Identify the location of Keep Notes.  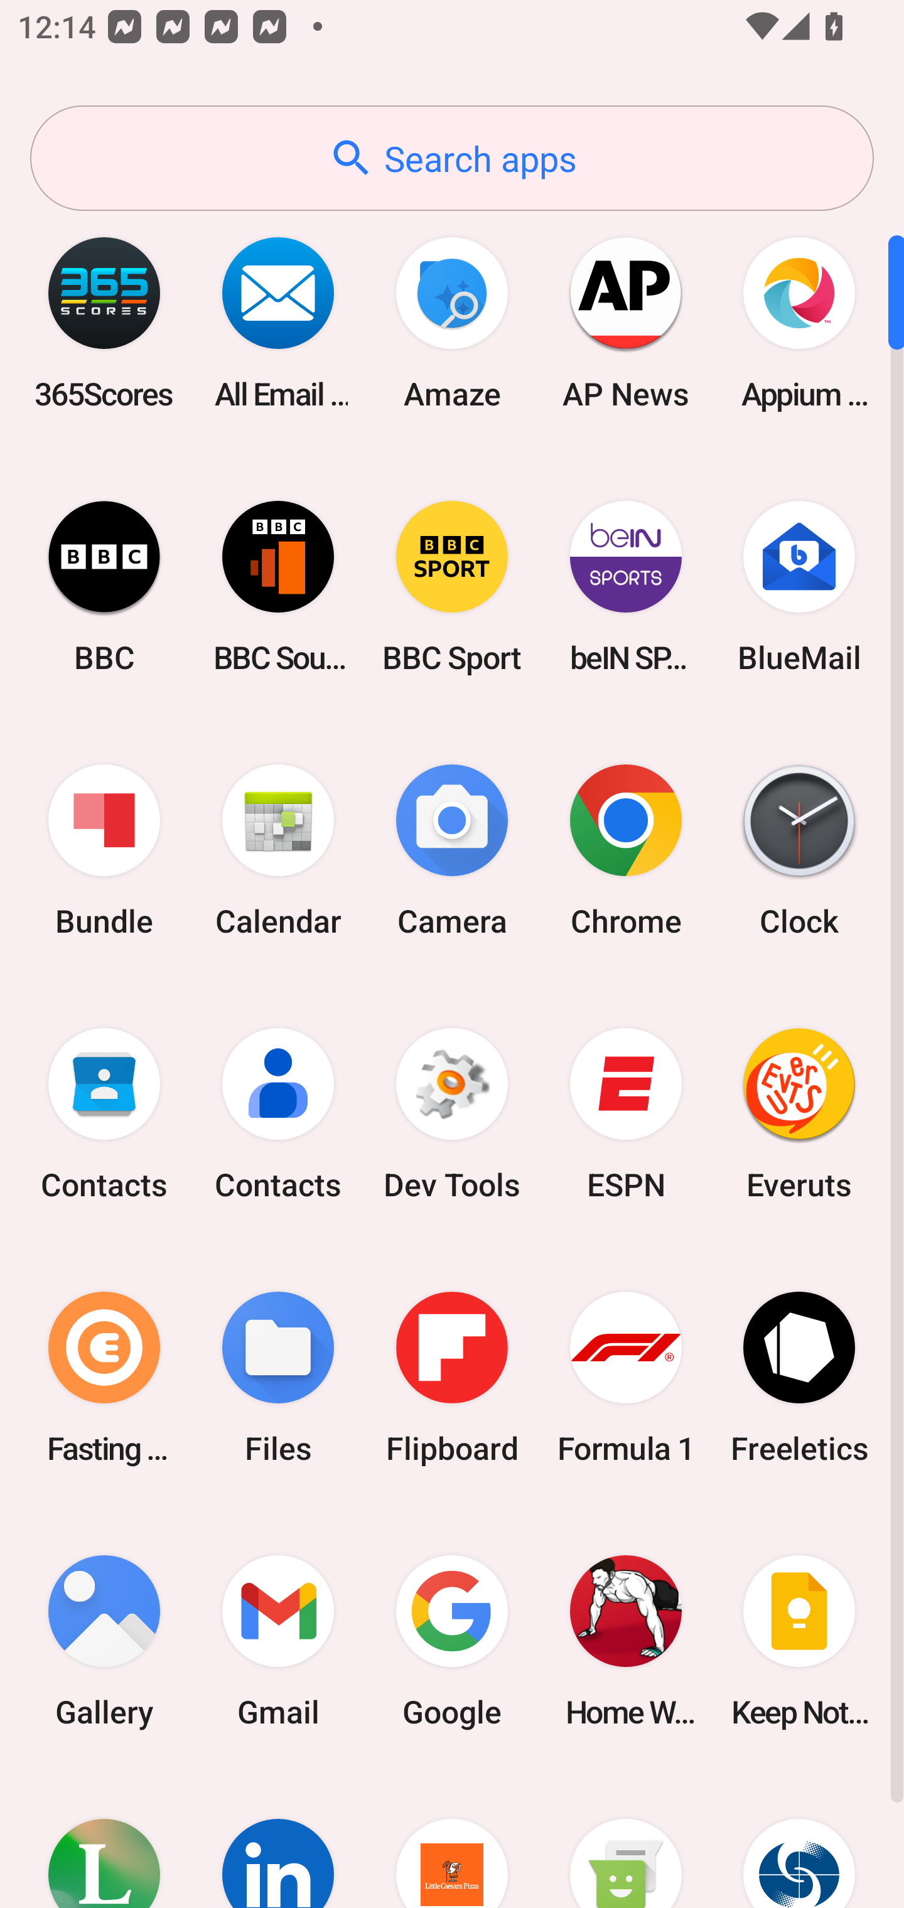
(799, 1641).